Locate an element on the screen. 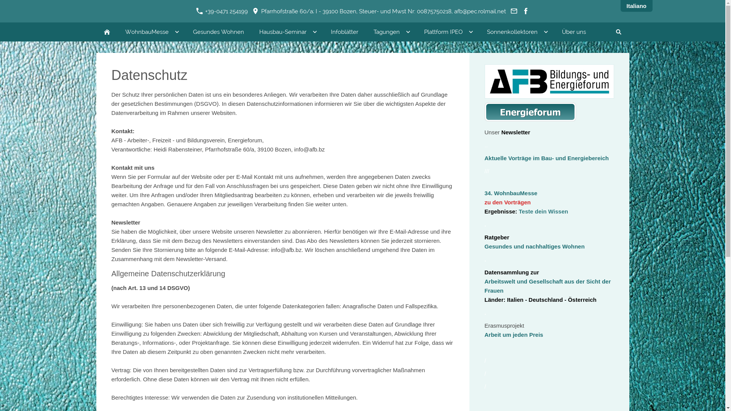 This screenshot has width=731, height=411. Sonnenkollektoren is located at coordinates (516, 32).